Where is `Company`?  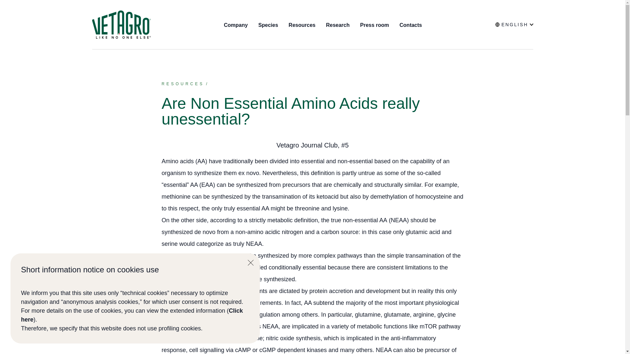 Company is located at coordinates (236, 25).